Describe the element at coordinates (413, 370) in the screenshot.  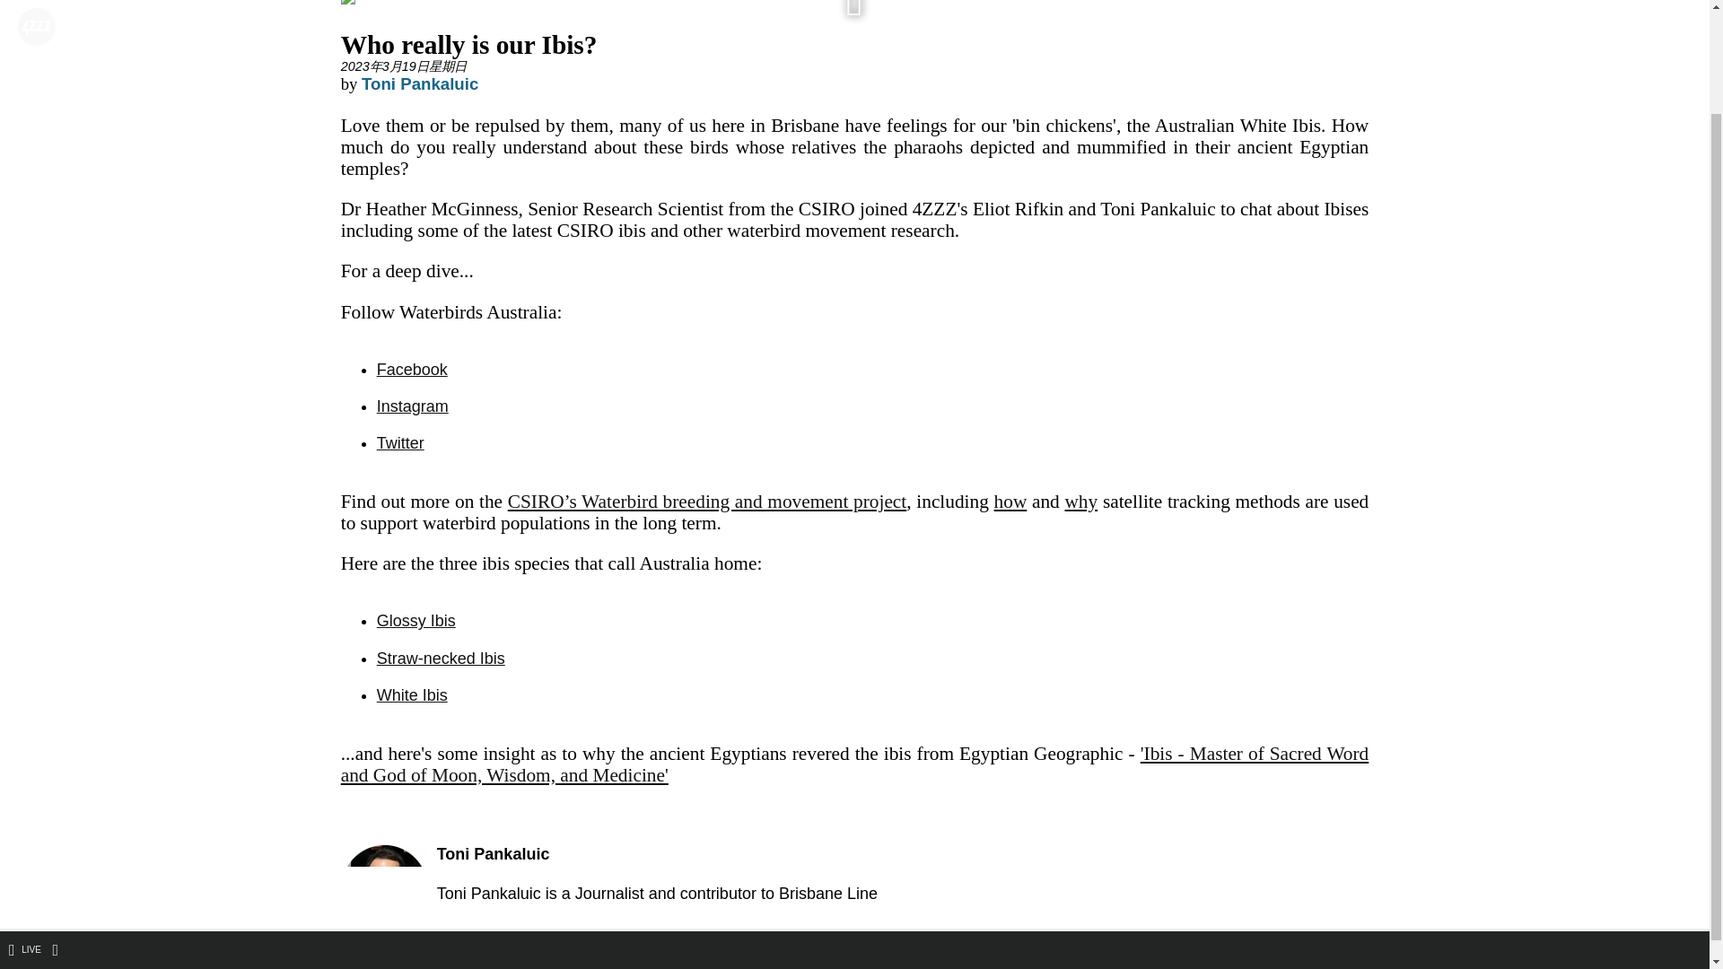
I see `Facebook` at that location.